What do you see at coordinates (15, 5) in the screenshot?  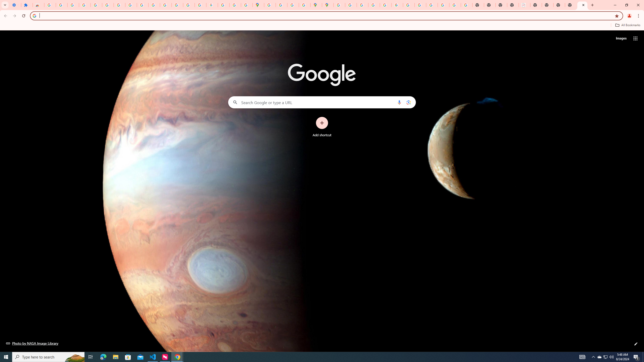 I see `Settings - On startup` at bounding box center [15, 5].